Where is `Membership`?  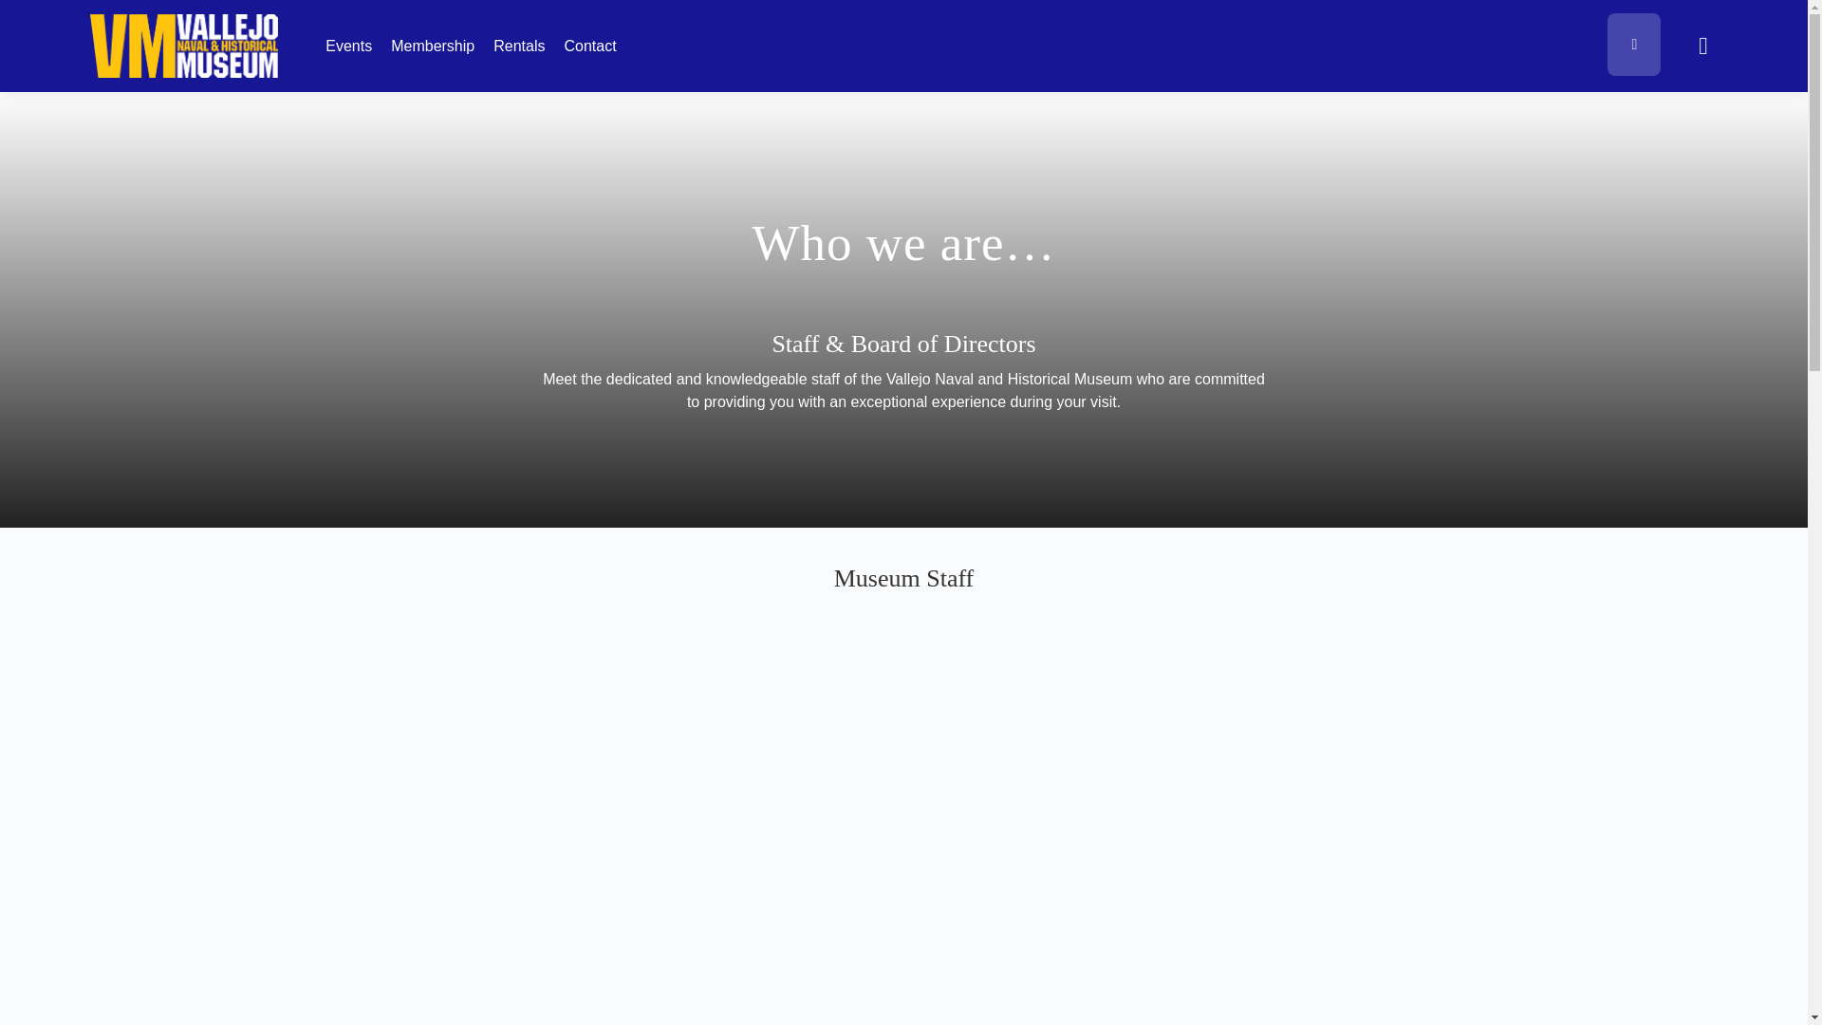 Membership is located at coordinates (433, 46).